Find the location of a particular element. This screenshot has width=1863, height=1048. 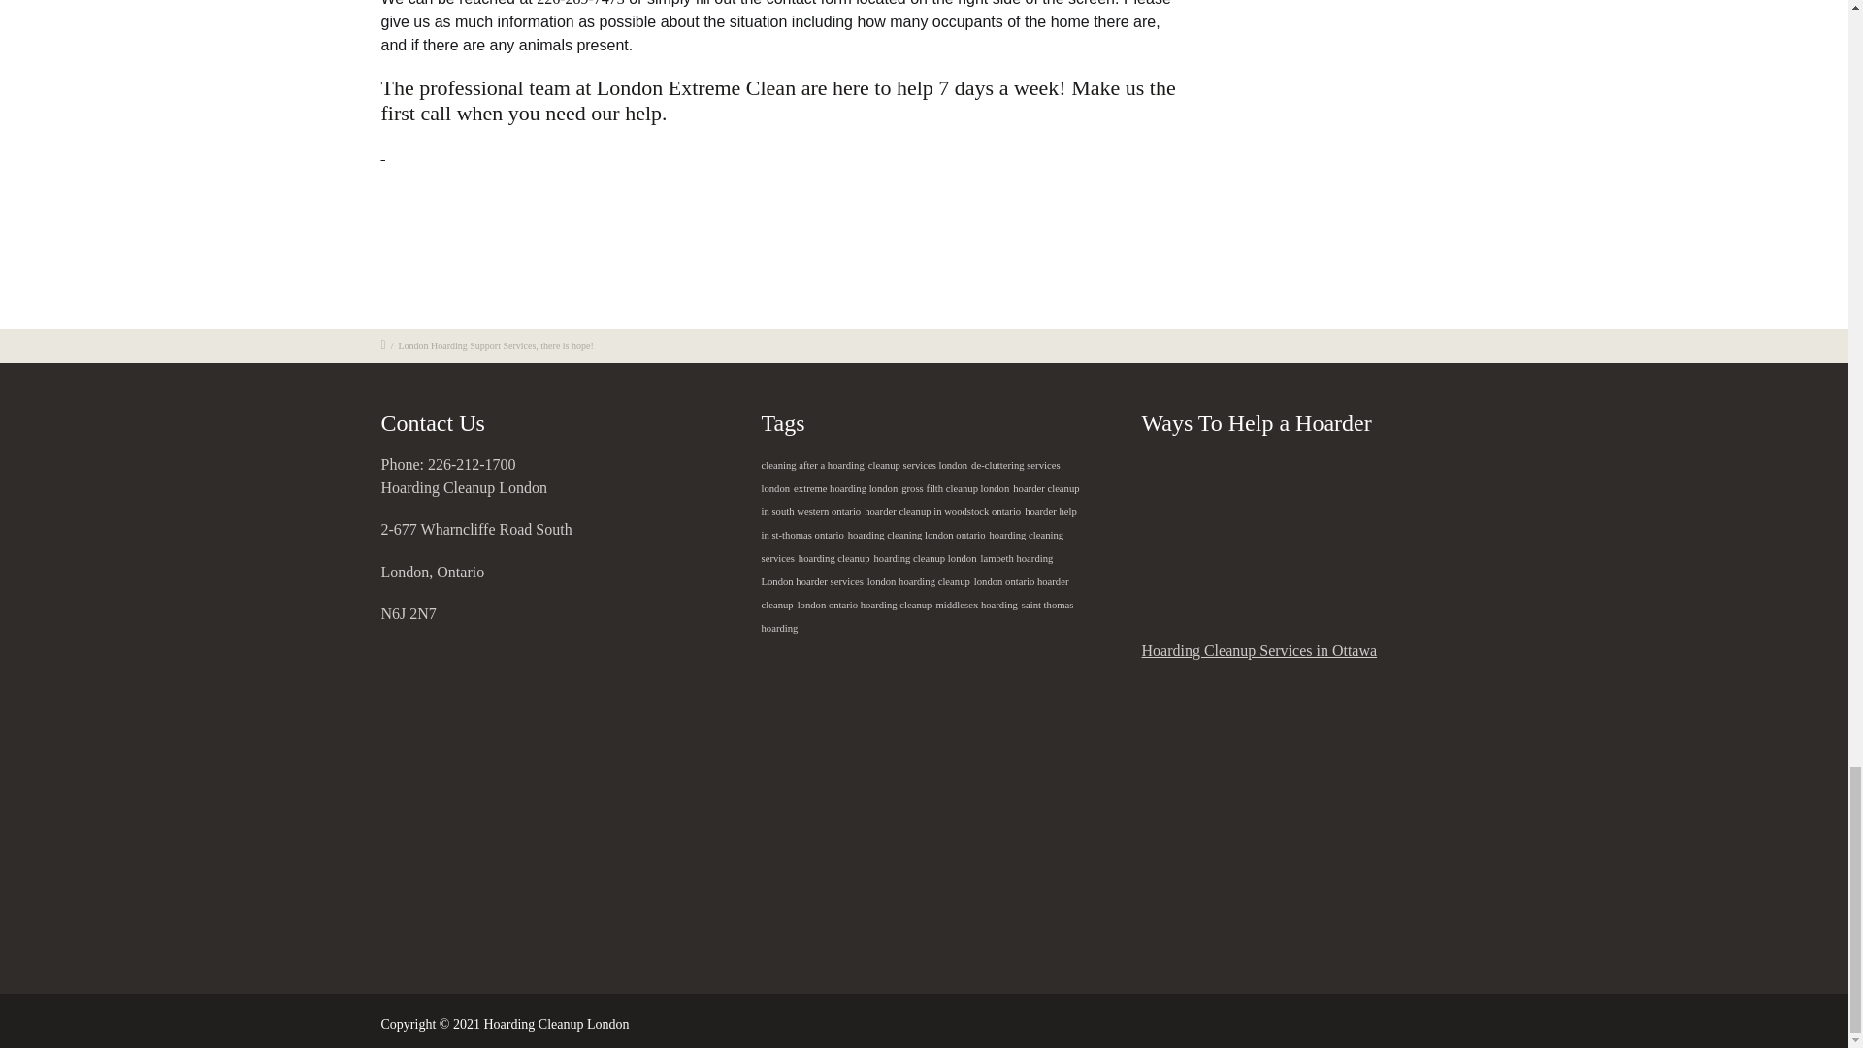

middlesex hoarding is located at coordinates (976, 604).